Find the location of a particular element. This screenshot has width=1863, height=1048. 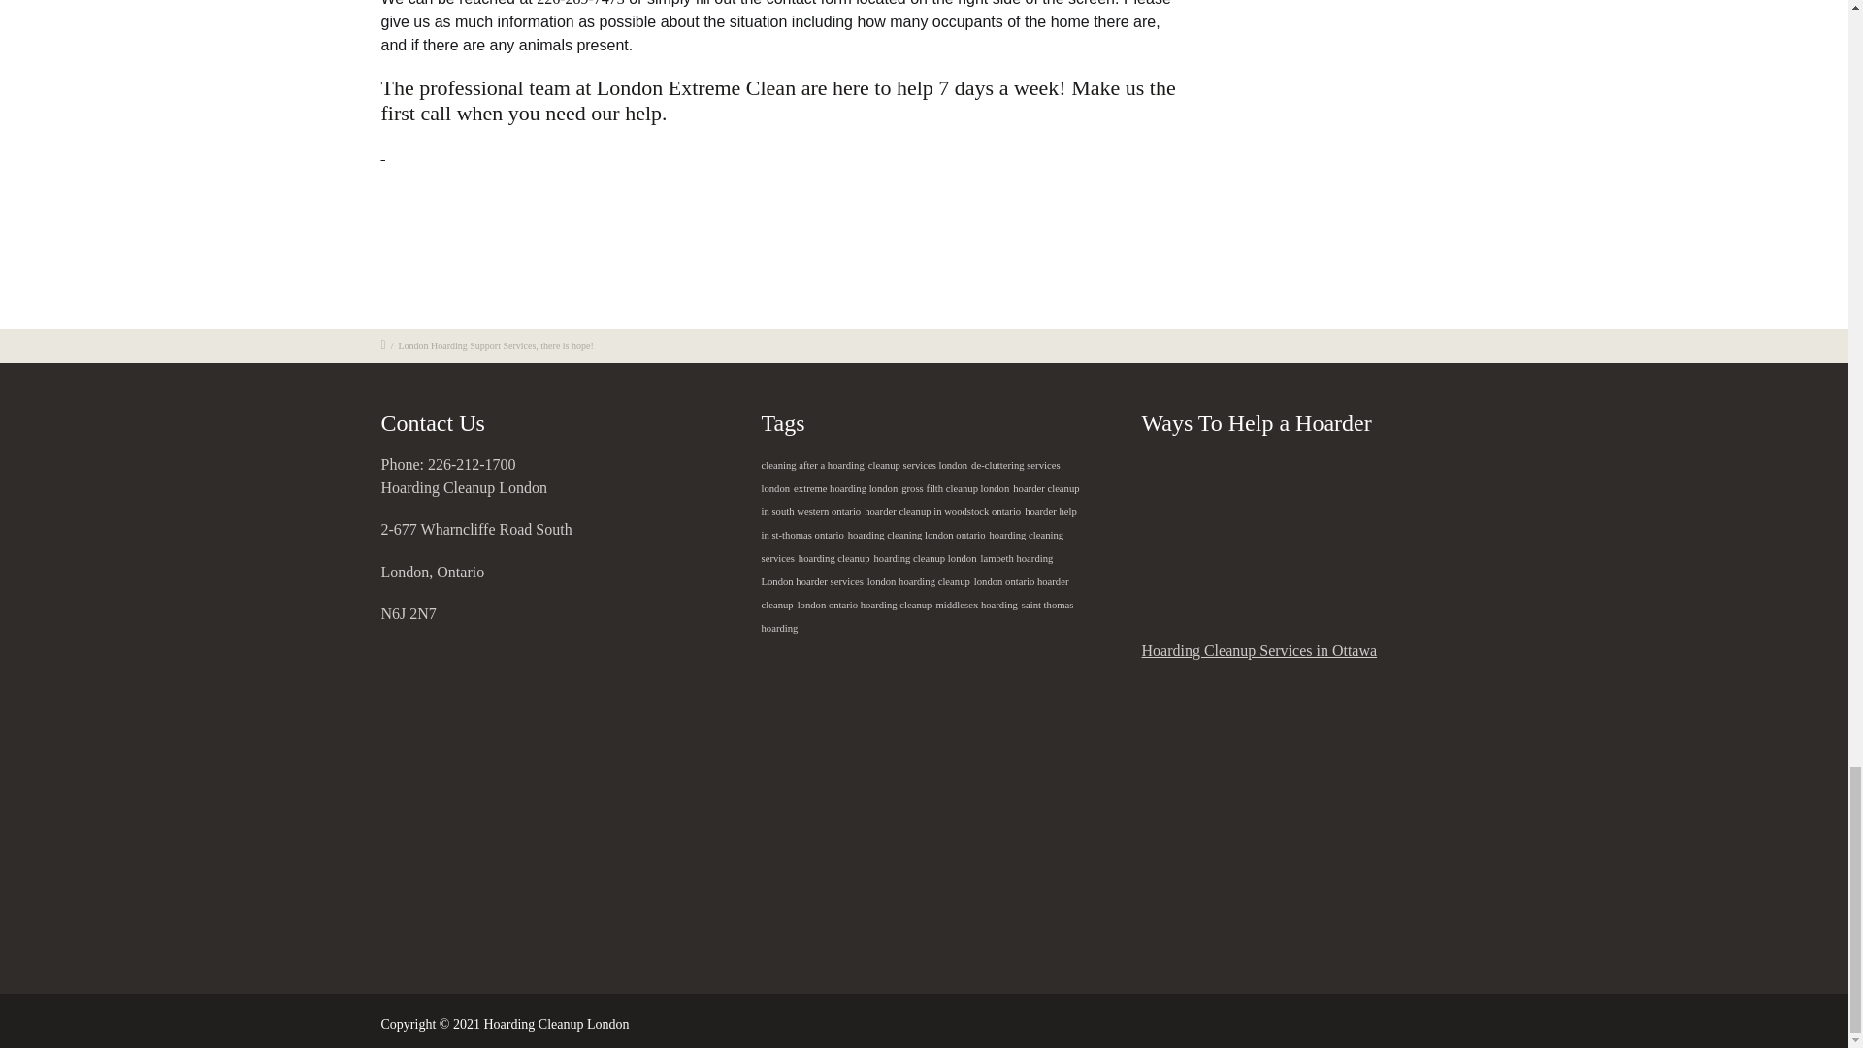

middlesex hoarding is located at coordinates (976, 604).